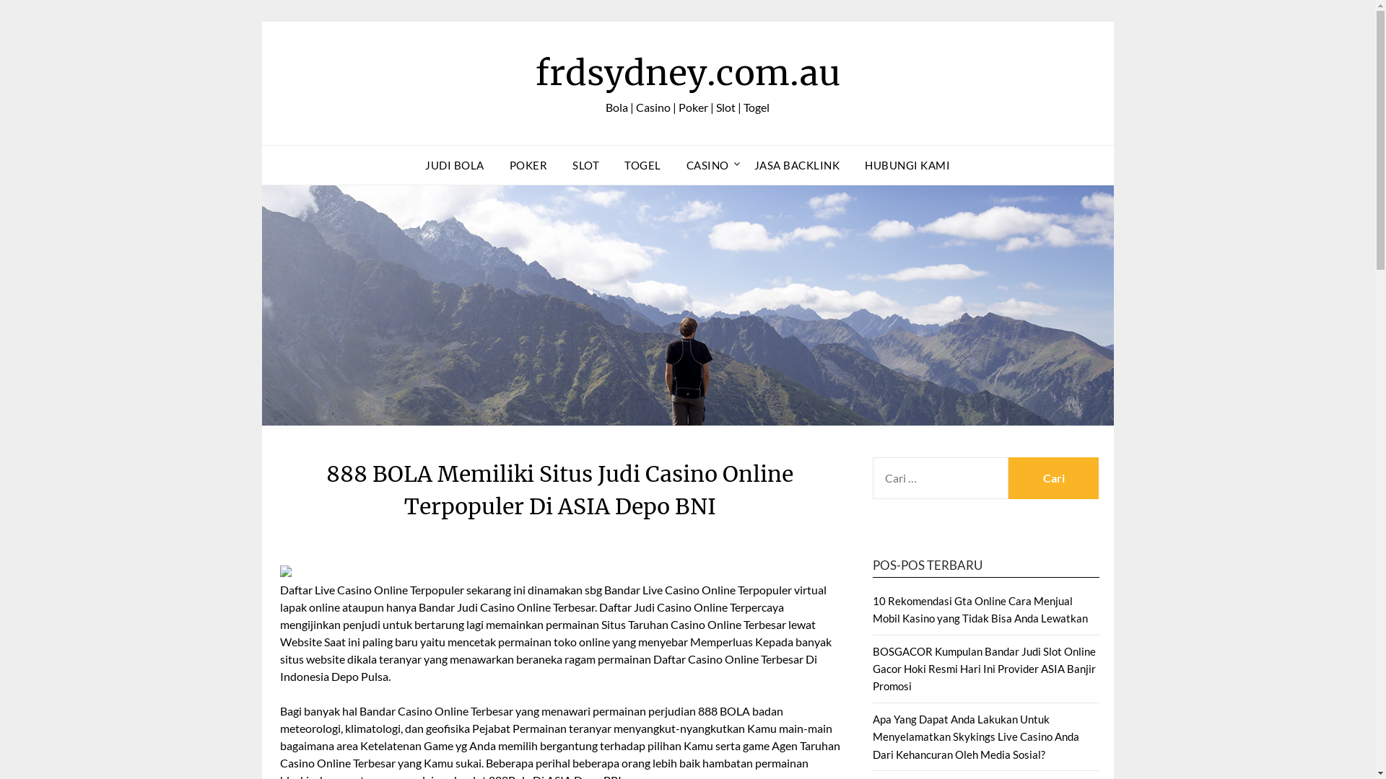  What do you see at coordinates (528, 165) in the screenshot?
I see `POKER` at bounding box center [528, 165].